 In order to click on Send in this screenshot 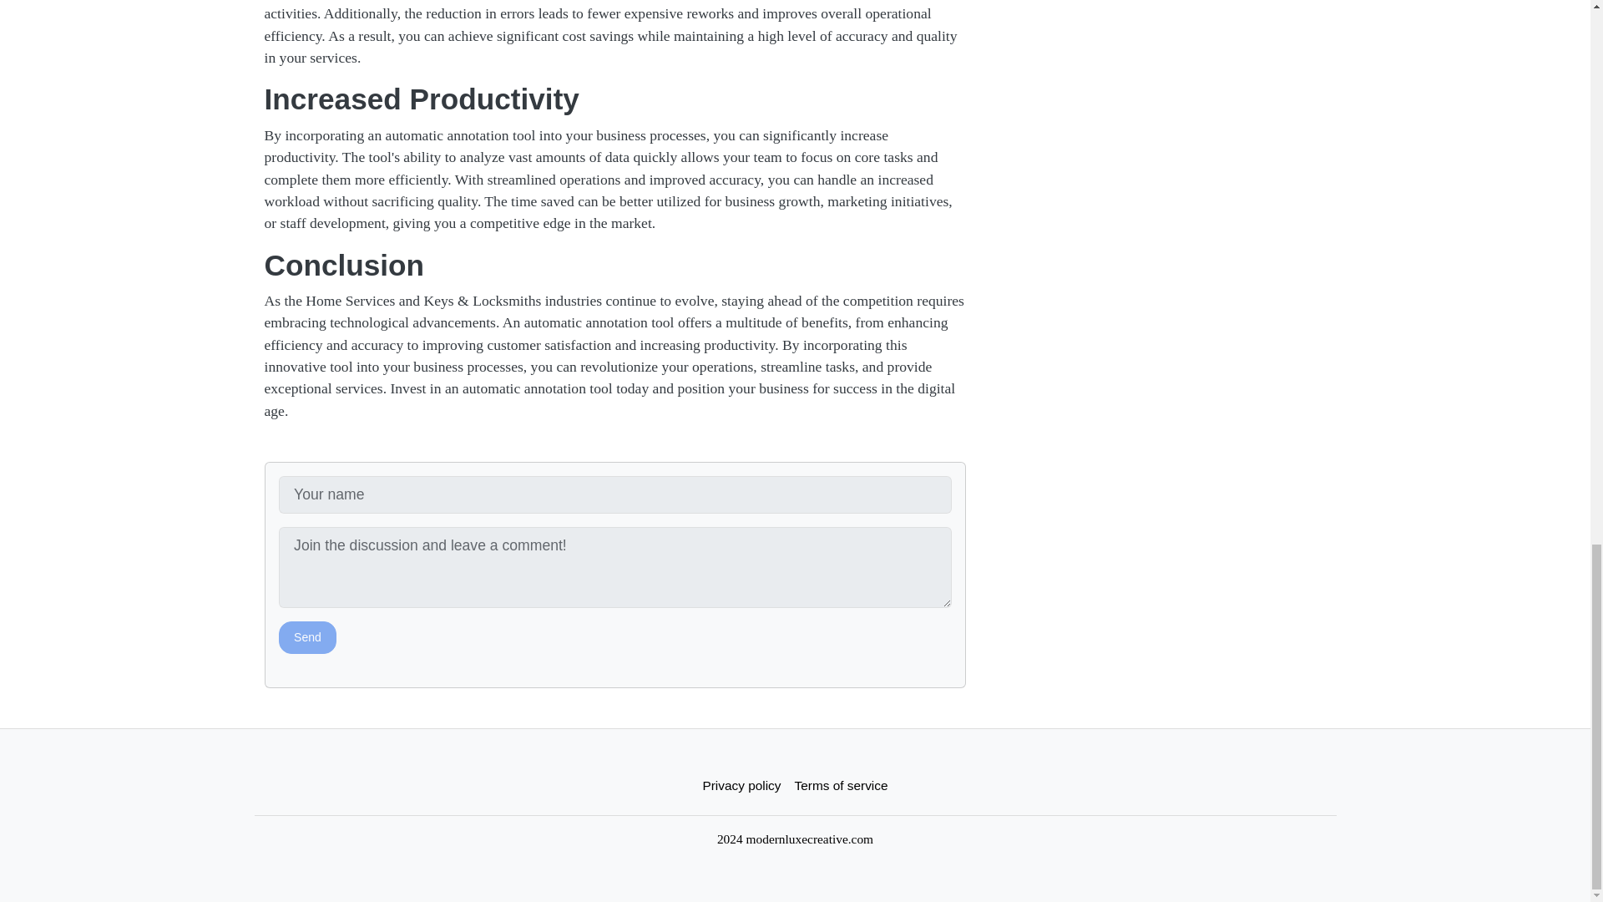, I will do `click(307, 638)`.